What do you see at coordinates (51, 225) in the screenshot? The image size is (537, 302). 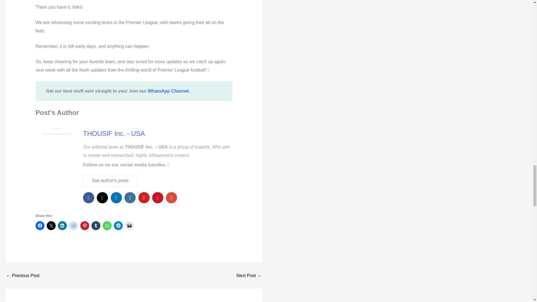 I see `Click to share on X` at bounding box center [51, 225].